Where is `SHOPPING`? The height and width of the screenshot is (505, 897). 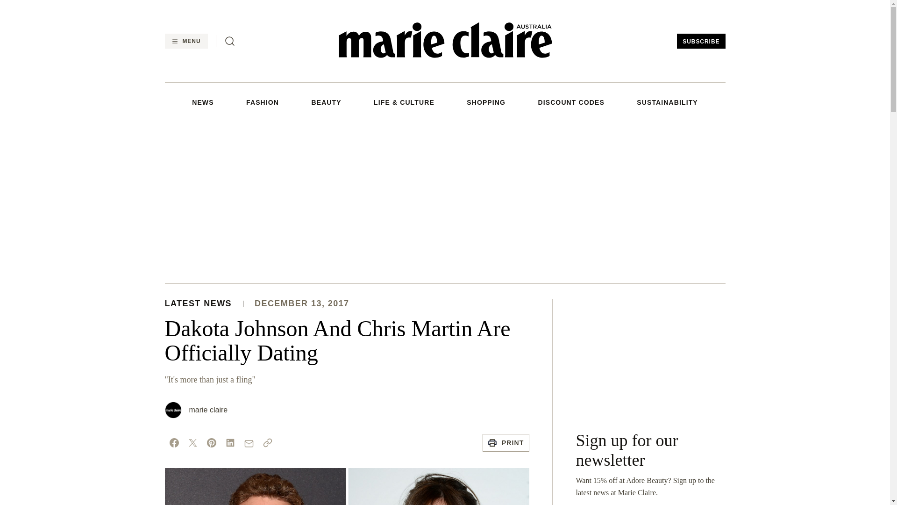
SHOPPING is located at coordinates (486, 102).